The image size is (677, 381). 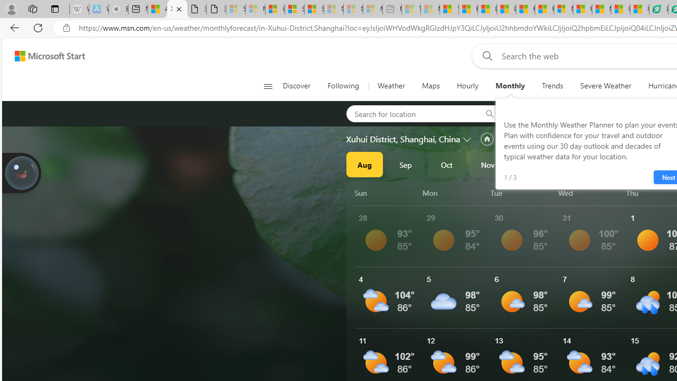 I want to click on Join us in planting real trees to help our planet!, so click(x=21, y=173).